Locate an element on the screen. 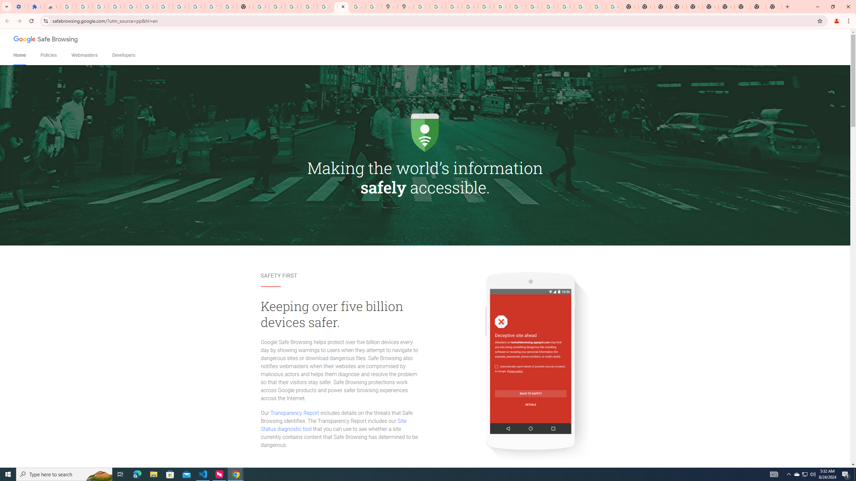 The height and width of the screenshot is (481, 856). Policies is located at coordinates (48, 55).